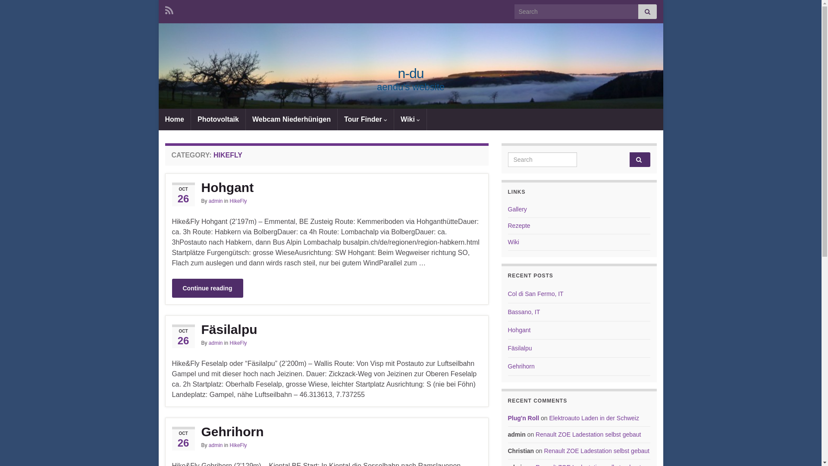 The width and height of the screenshot is (828, 466). Describe the element at coordinates (597, 451) in the screenshot. I see `Renault ZOE Ladestation selbst gebaut` at that location.